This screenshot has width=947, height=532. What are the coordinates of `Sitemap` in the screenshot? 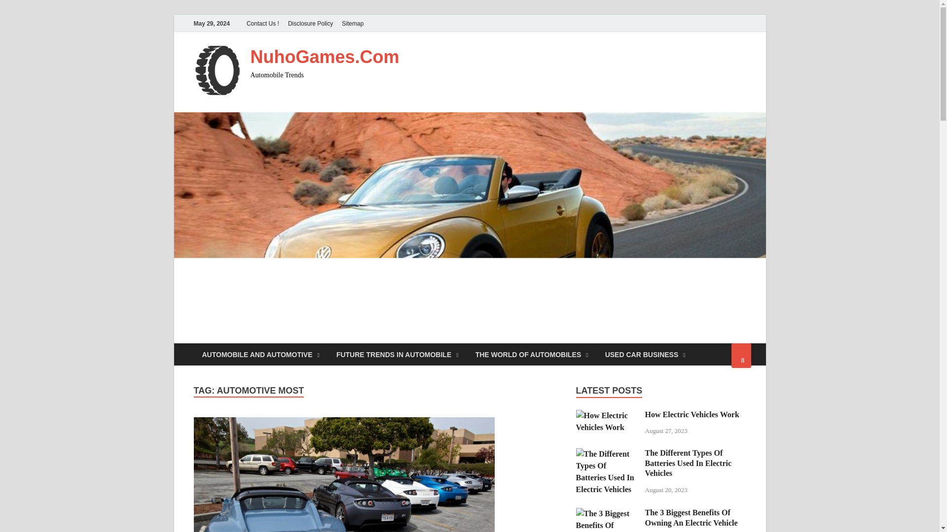 It's located at (352, 23).